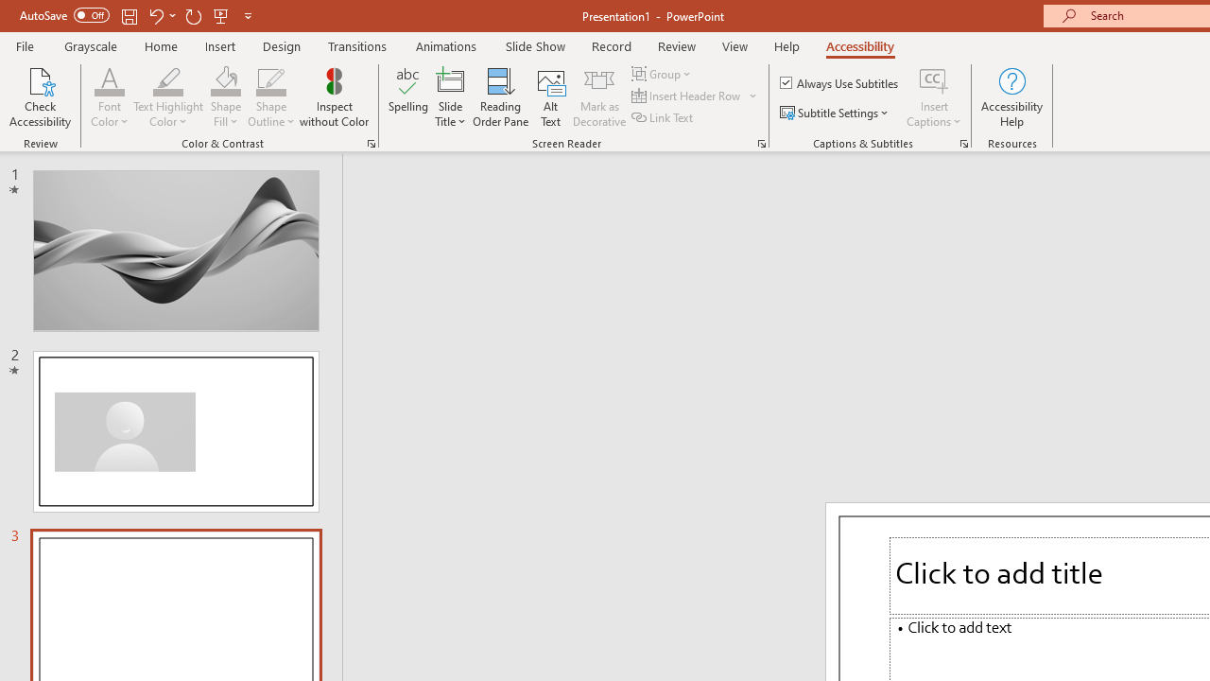 The width and height of the screenshot is (1210, 681). Describe the element at coordinates (599, 96) in the screenshot. I see `Mark as Decorative` at that location.